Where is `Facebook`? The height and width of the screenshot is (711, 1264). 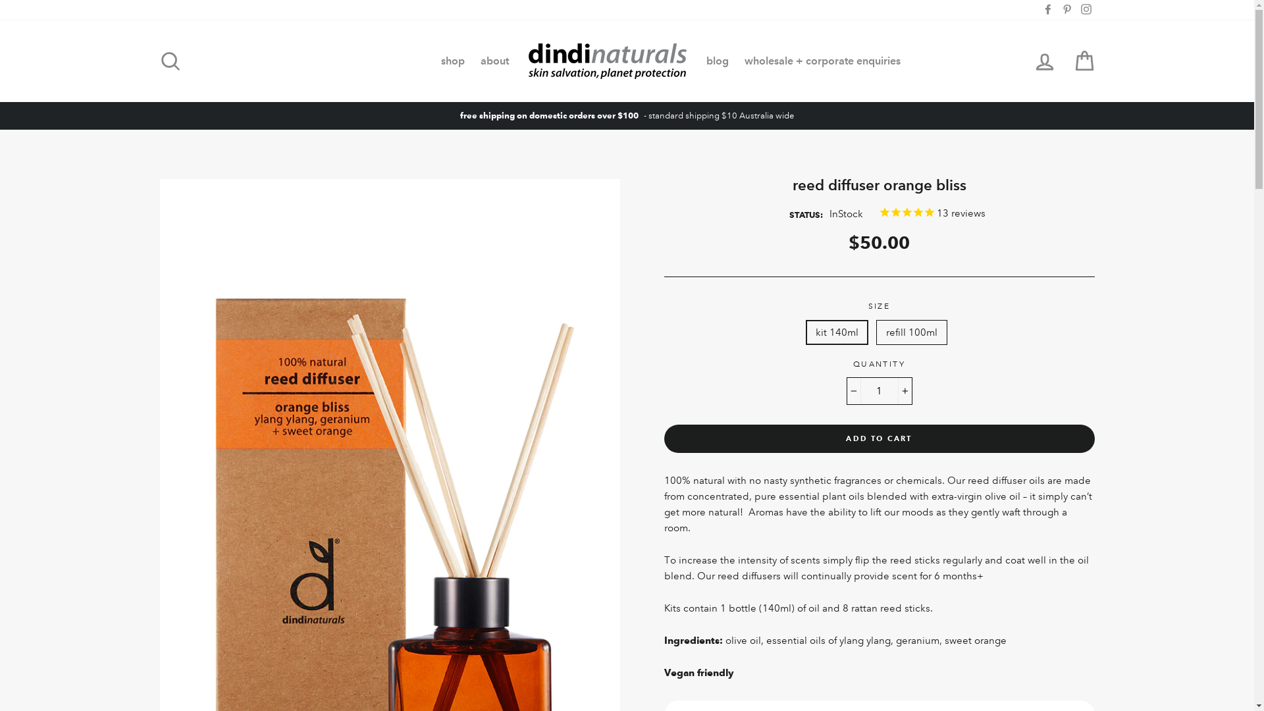
Facebook is located at coordinates (1047, 10).